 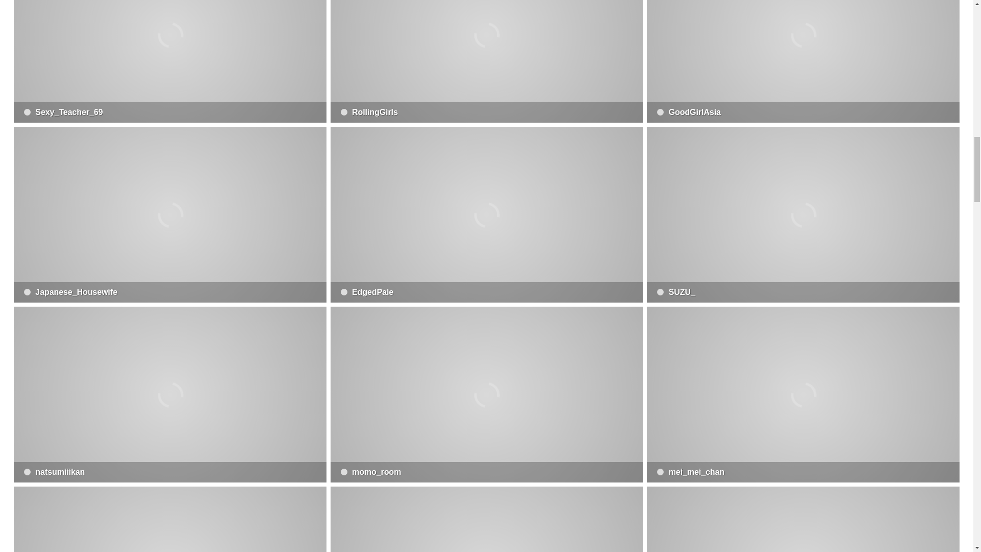 I want to click on EdgedPale, so click(x=487, y=215).